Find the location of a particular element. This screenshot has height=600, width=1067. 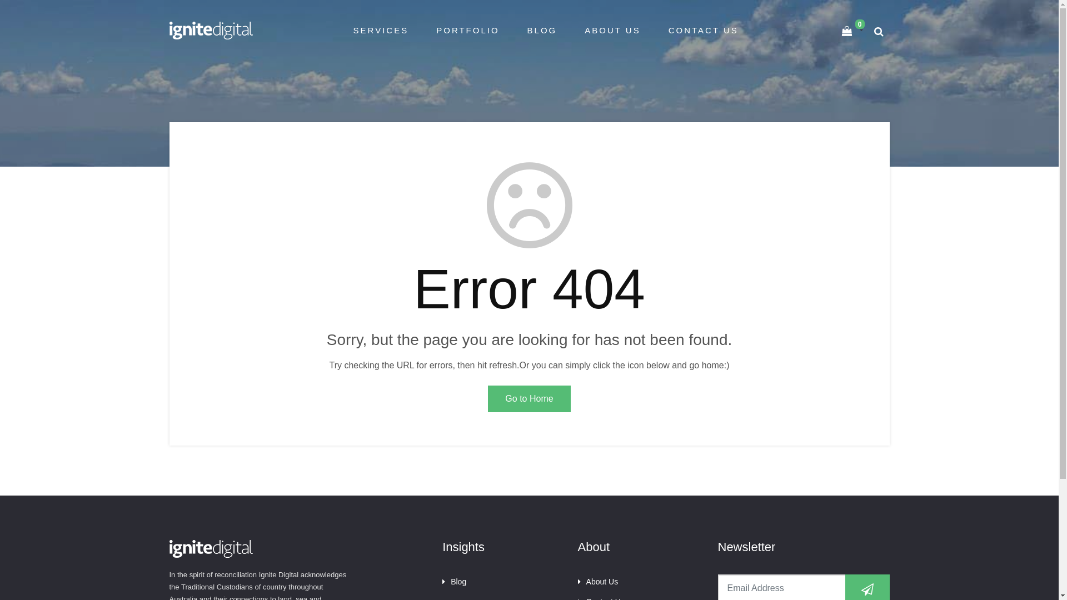

0 is located at coordinates (852, 31).